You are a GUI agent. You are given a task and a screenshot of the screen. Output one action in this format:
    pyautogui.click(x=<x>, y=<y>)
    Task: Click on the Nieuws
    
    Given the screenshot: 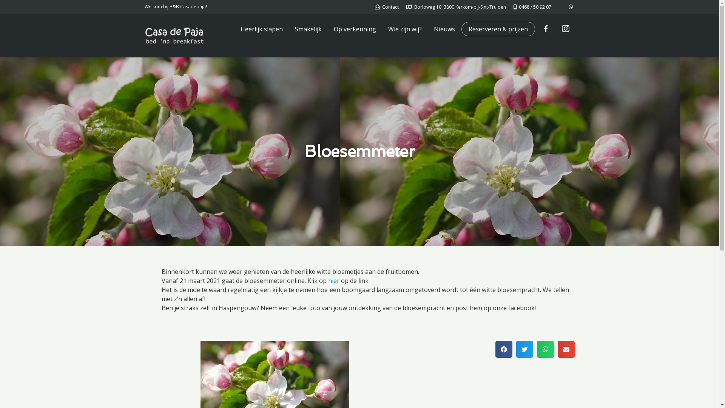 What is the action you would take?
    pyautogui.click(x=444, y=29)
    